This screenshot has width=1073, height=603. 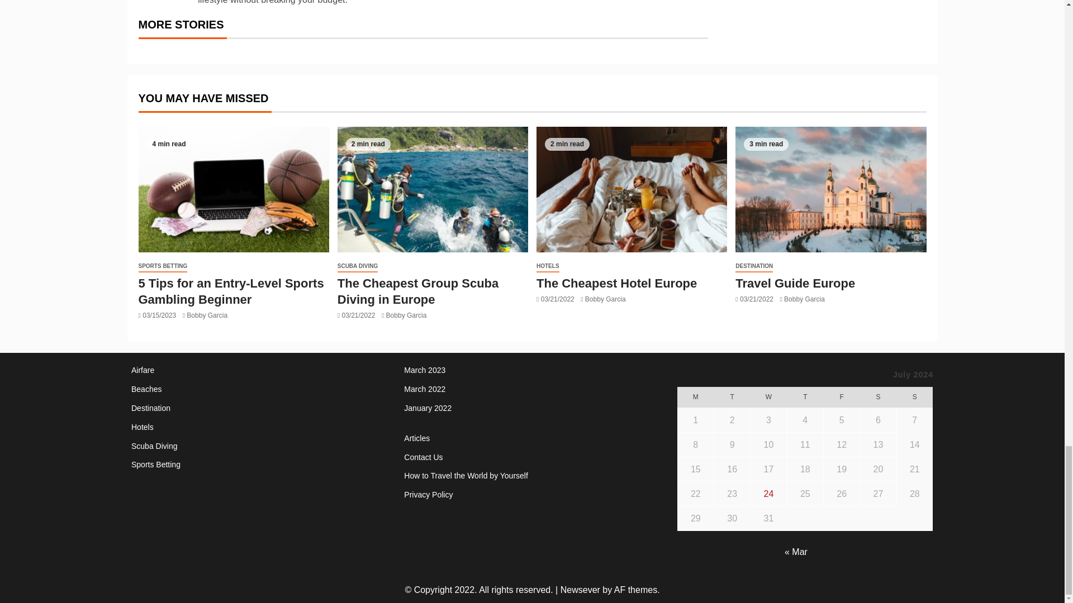 I want to click on Friday, so click(x=841, y=398).